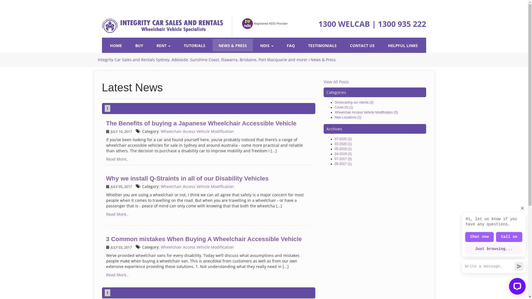 The width and height of the screenshot is (532, 299). What do you see at coordinates (362, 45) in the screenshot?
I see `CONTACT US` at bounding box center [362, 45].